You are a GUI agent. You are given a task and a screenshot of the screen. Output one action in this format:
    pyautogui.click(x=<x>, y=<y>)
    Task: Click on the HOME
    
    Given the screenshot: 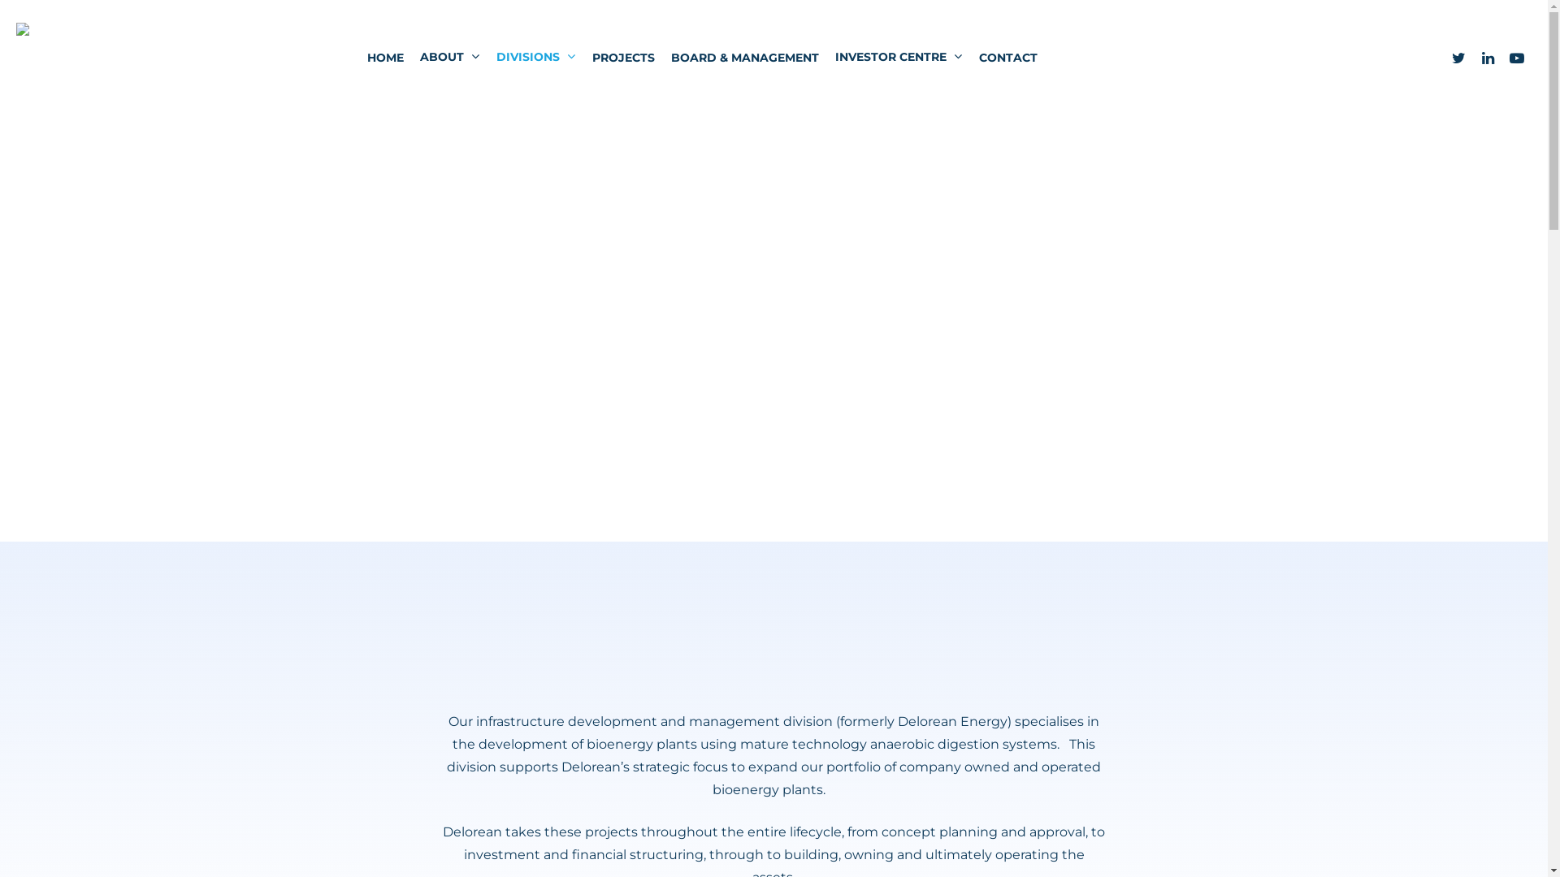 What is the action you would take?
    pyautogui.click(x=385, y=57)
    